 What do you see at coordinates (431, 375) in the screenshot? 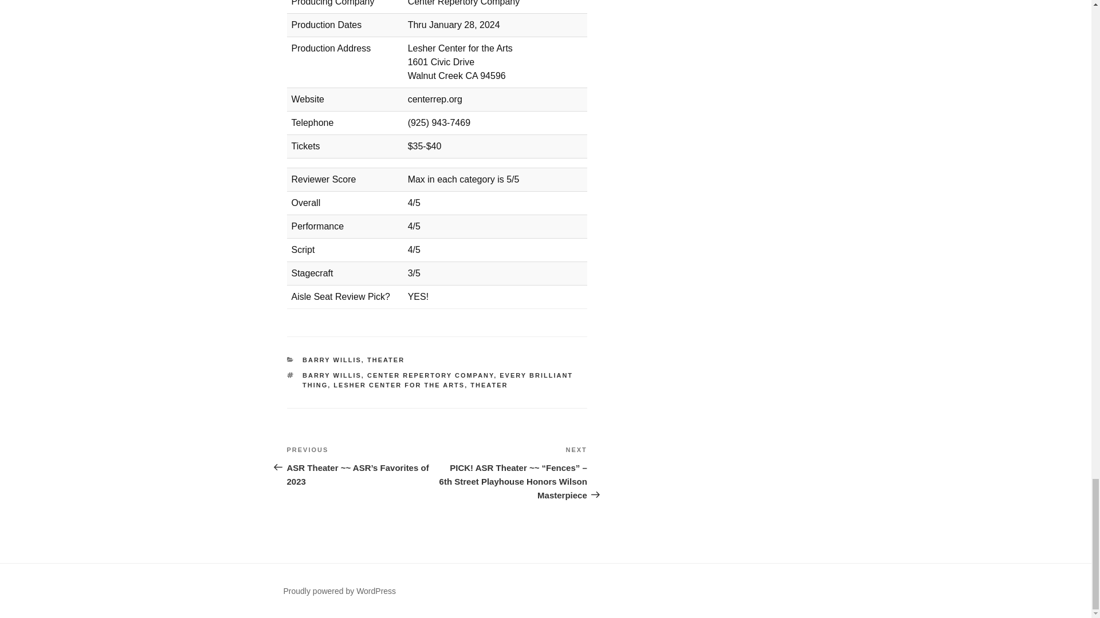
I see `CENTER REPERTORY COMPANY` at bounding box center [431, 375].